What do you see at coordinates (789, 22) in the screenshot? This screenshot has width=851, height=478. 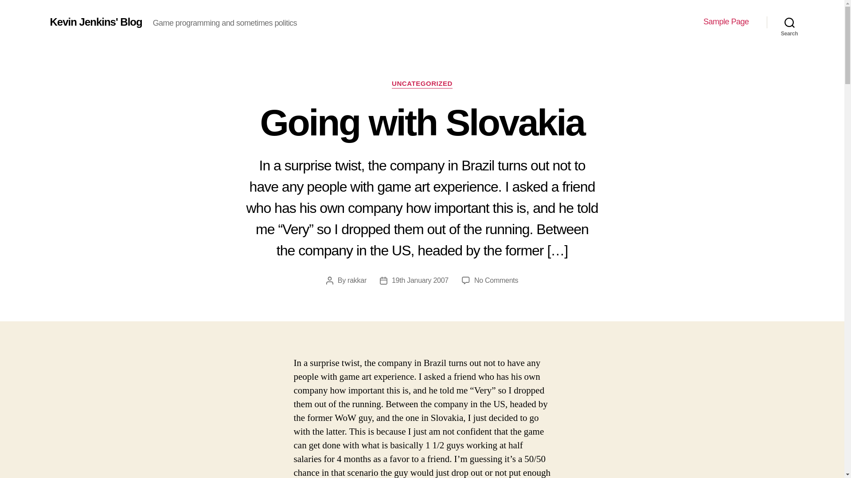 I see `UNCATEGORIZED` at bounding box center [789, 22].